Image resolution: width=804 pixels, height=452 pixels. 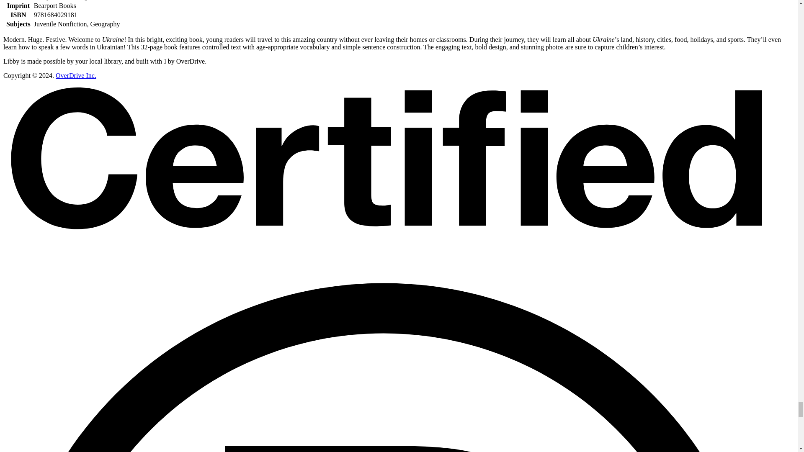 I want to click on OverDrive Inc., so click(x=76, y=75).